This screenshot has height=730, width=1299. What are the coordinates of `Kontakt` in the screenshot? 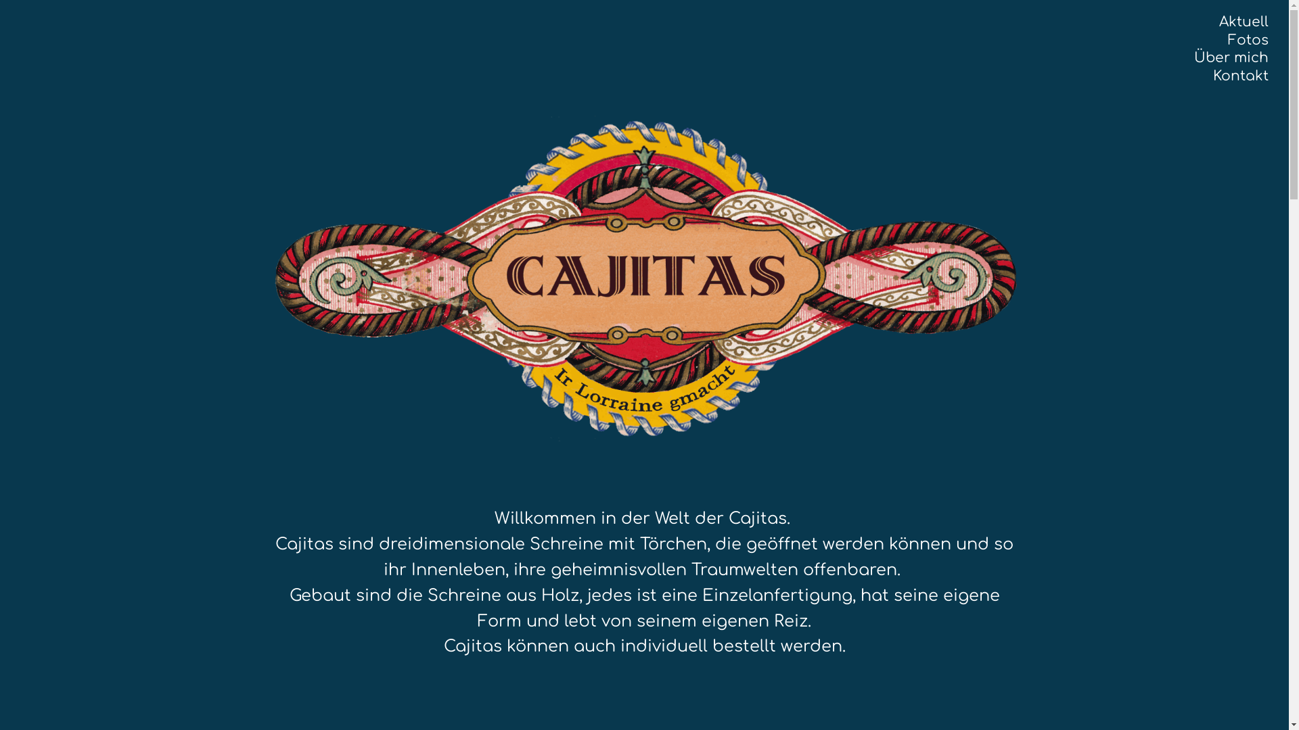 It's located at (1241, 76).